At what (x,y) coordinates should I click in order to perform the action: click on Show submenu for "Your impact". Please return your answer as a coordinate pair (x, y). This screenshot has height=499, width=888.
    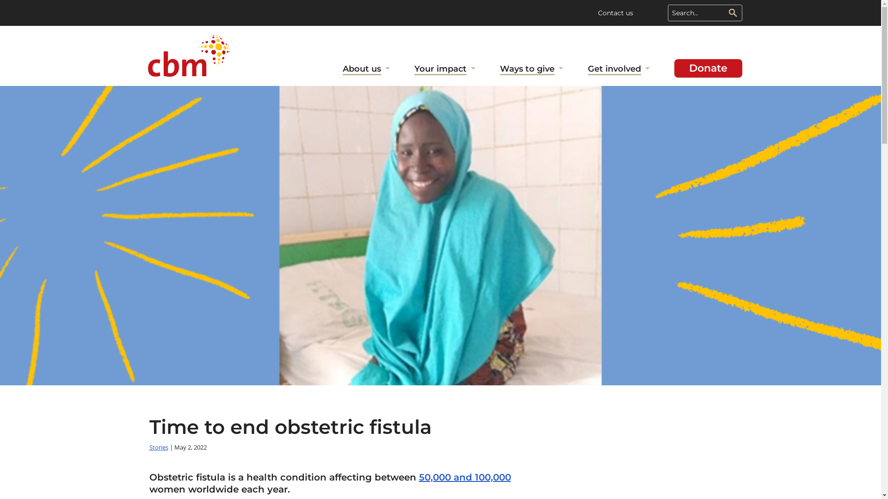
    Looking at the image, I should click on (473, 70).